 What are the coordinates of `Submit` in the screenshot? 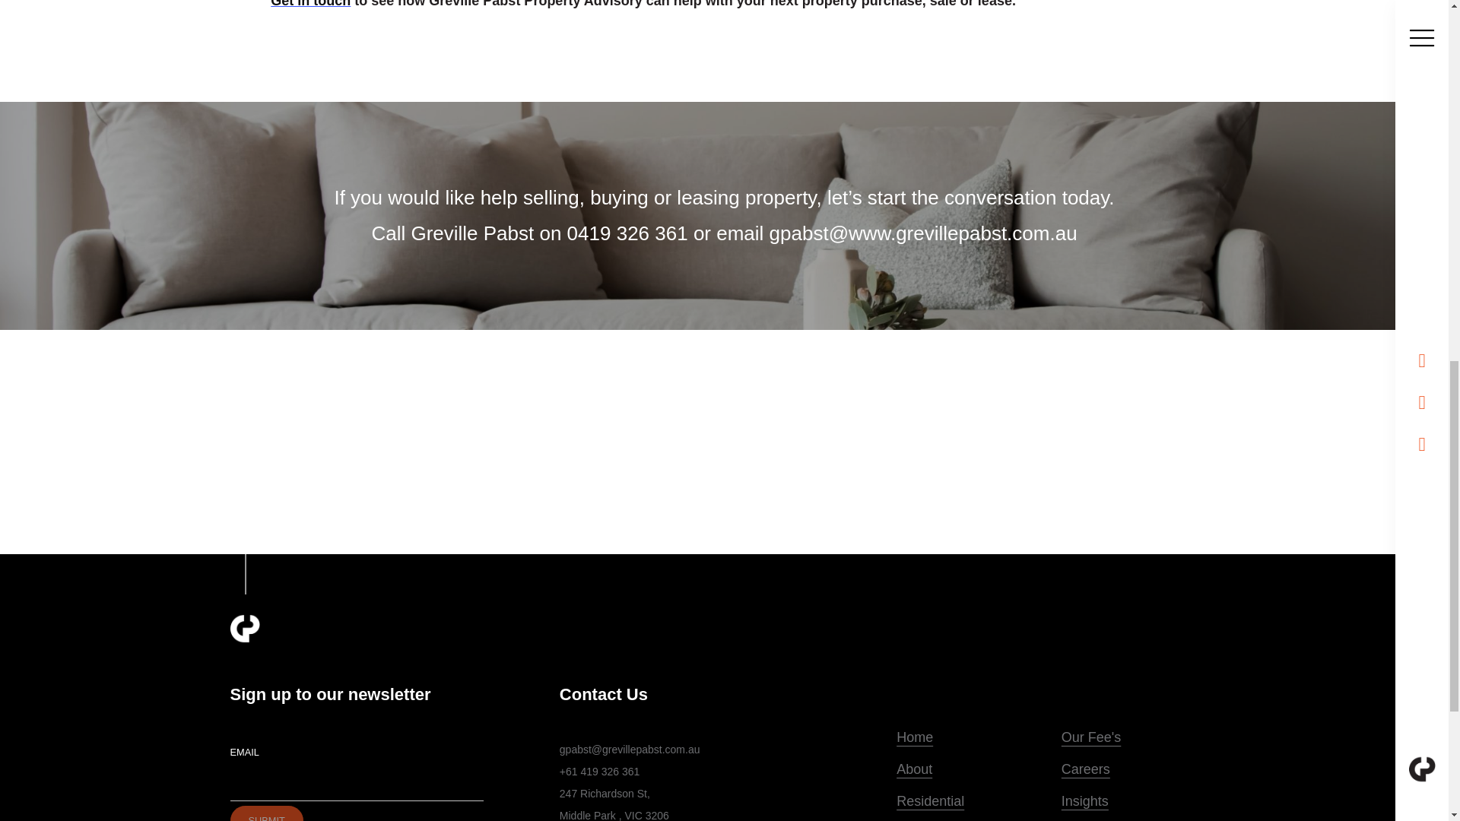 It's located at (265, 813).